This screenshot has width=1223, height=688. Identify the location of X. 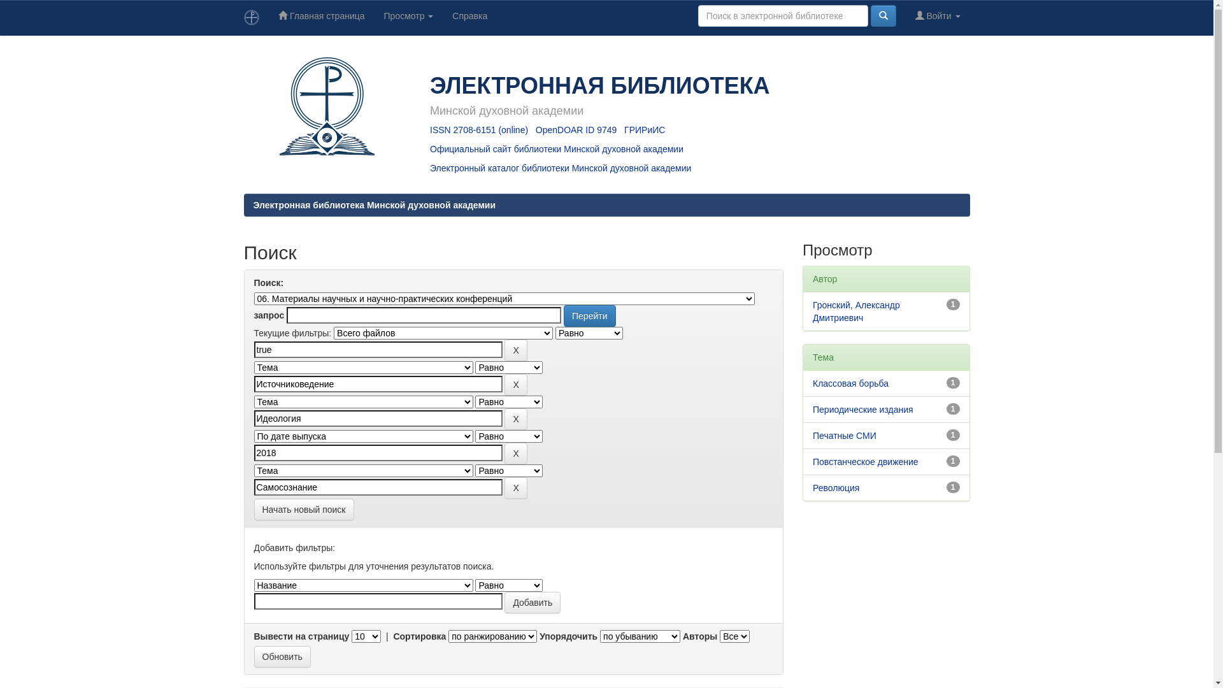
(516, 488).